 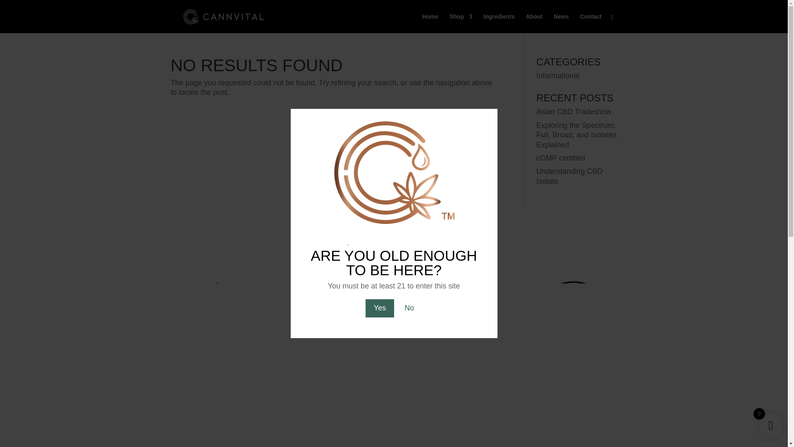 What do you see at coordinates (409, 308) in the screenshot?
I see `No` at bounding box center [409, 308].